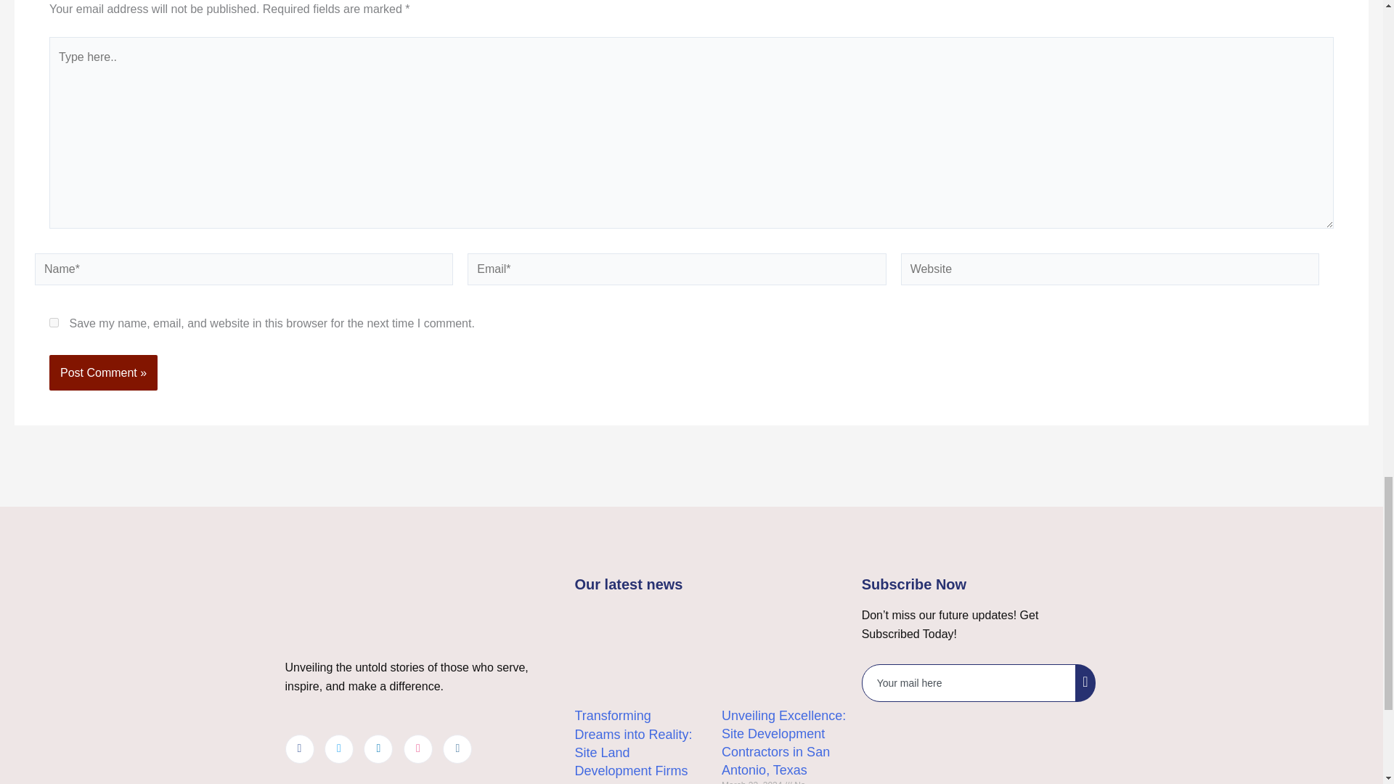  I want to click on yes, so click(54, 322).